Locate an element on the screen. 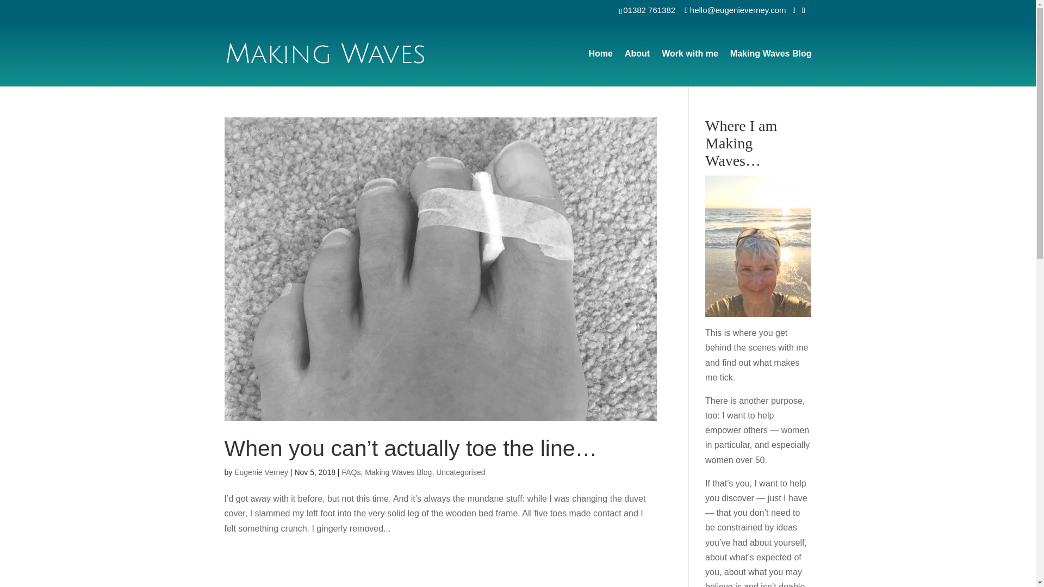  FAQs is located at coordinates (350, 472).